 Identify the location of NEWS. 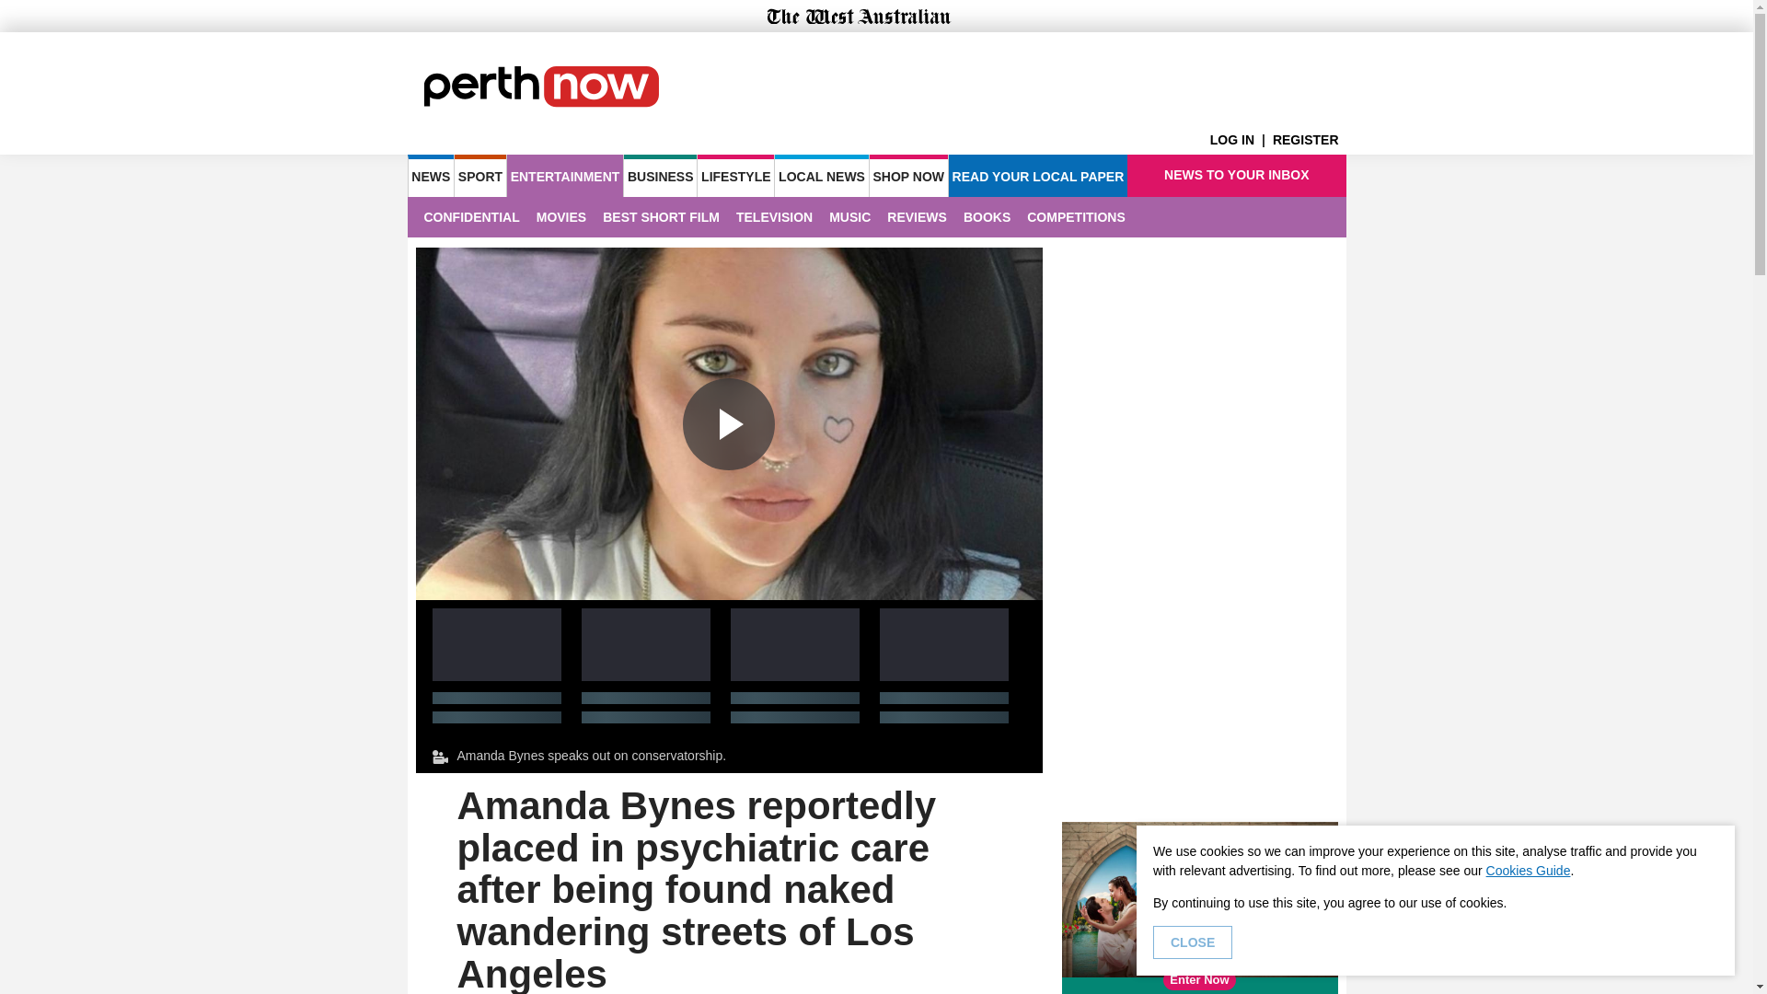
(430, 175).